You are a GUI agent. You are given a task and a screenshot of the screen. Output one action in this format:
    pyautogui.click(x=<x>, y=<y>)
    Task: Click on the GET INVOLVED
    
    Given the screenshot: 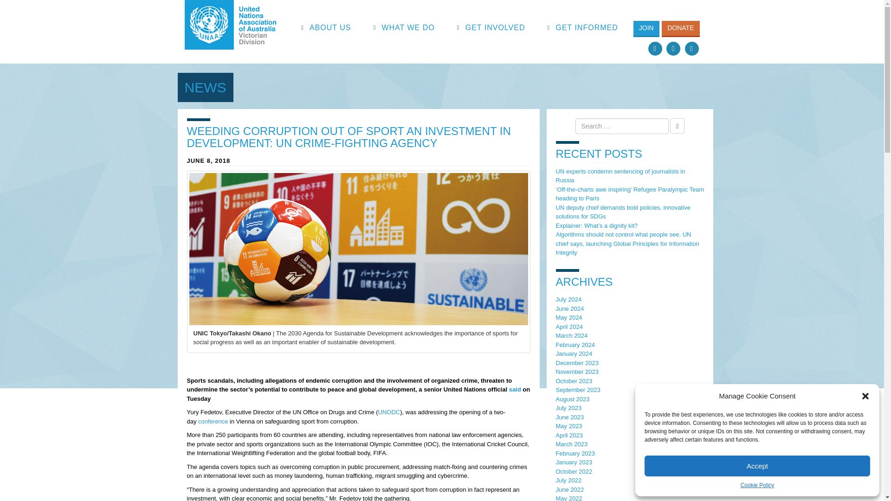 What is the action you would take?
    pyautogui.click(x=496, y=28)
    